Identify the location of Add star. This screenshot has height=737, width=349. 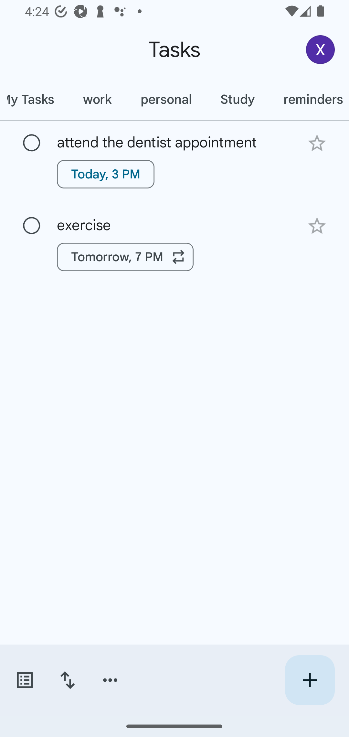
(317, 226).